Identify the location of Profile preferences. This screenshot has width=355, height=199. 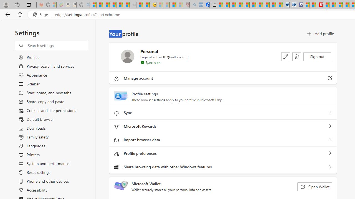
(330, 153).